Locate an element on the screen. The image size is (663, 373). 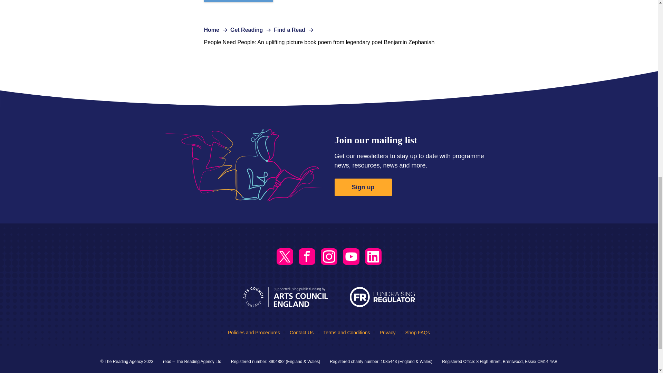
Privacy is located at coordinates (388, 332).